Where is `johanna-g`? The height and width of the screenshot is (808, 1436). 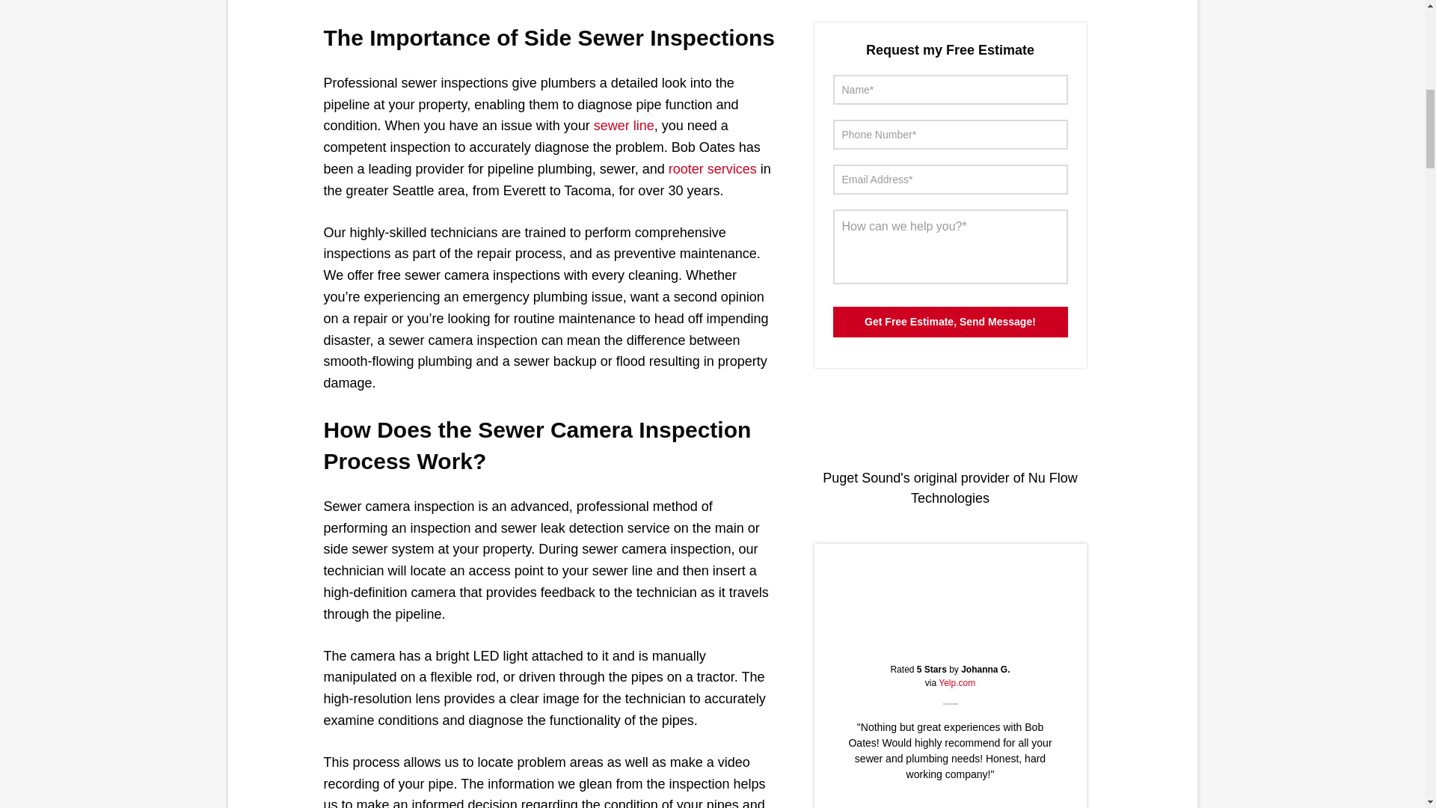 johanna-g is located at coordinates (950, 593).